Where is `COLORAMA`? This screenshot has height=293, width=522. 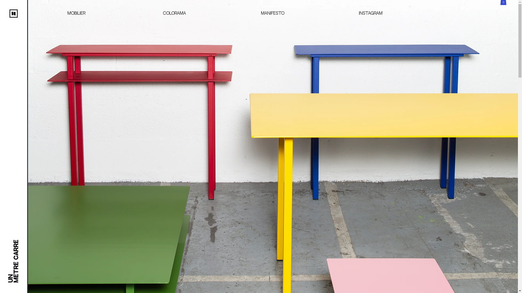 COLORAMA is located at coordinates (175, 14).